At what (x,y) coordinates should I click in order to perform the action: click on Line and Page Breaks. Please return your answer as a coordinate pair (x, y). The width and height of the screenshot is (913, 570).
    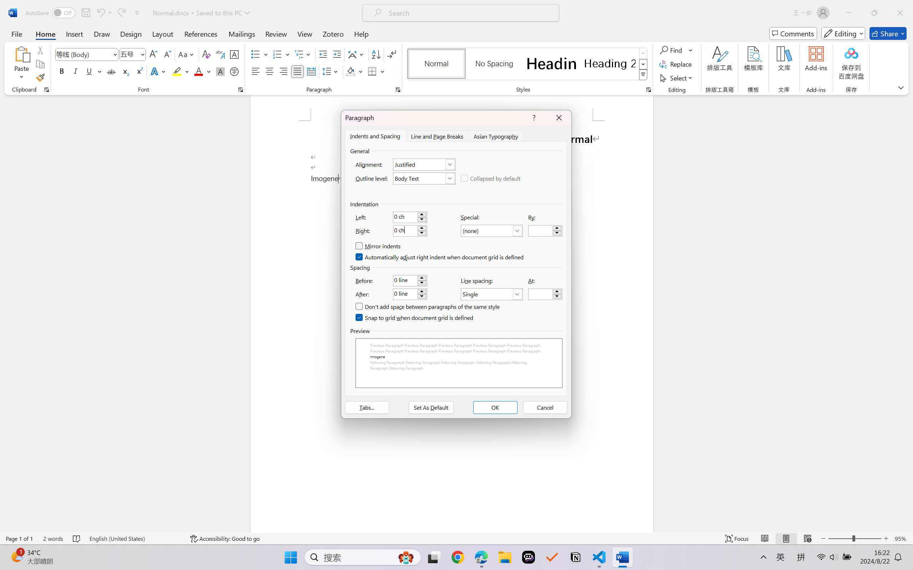
    Looking at the image, I should click on (437, 136).